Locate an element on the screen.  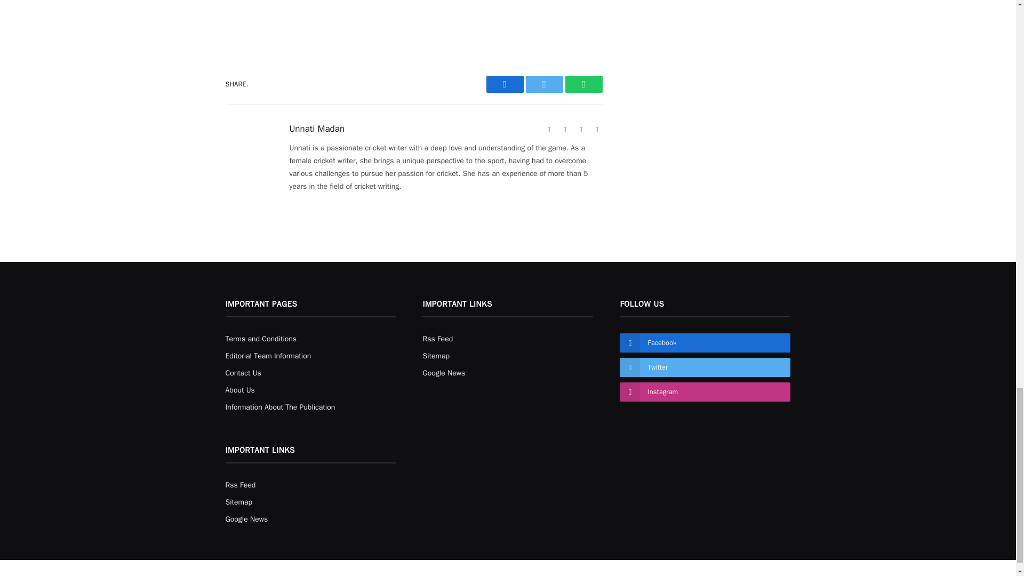
WhatsApp is located at coordinates (583, 84).